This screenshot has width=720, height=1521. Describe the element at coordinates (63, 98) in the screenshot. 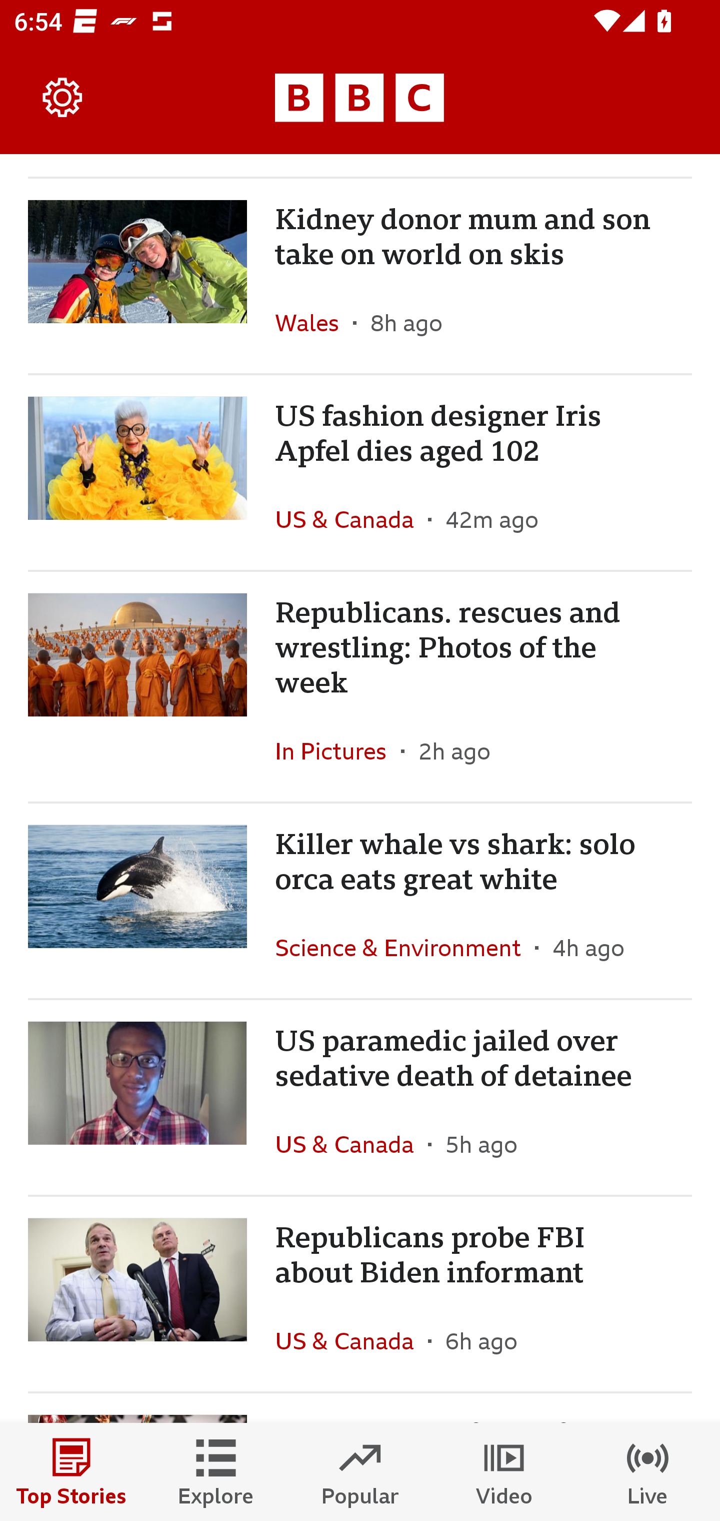

I see `Settings` at that location.